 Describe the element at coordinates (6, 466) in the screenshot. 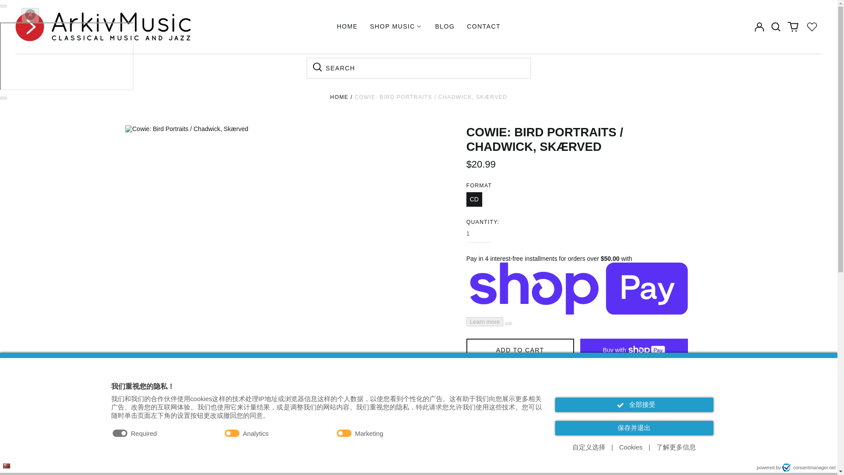

I see `Language: zh` at that location.